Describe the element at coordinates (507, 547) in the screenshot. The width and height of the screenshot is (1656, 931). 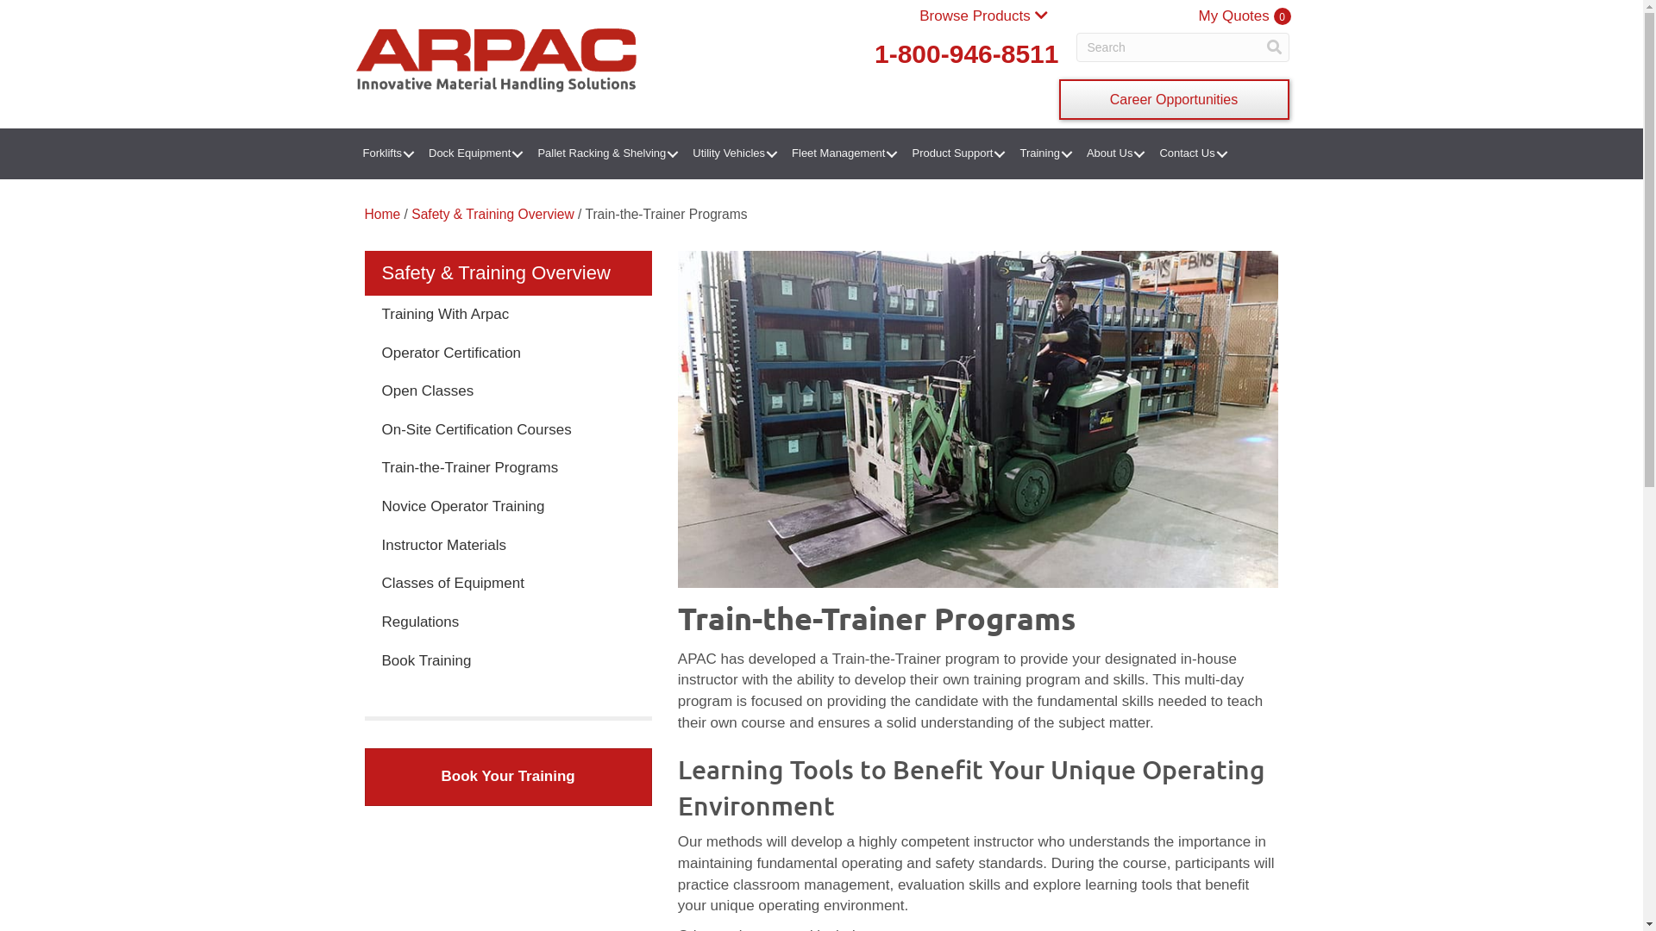
I see `Instructor Materials` at that location.